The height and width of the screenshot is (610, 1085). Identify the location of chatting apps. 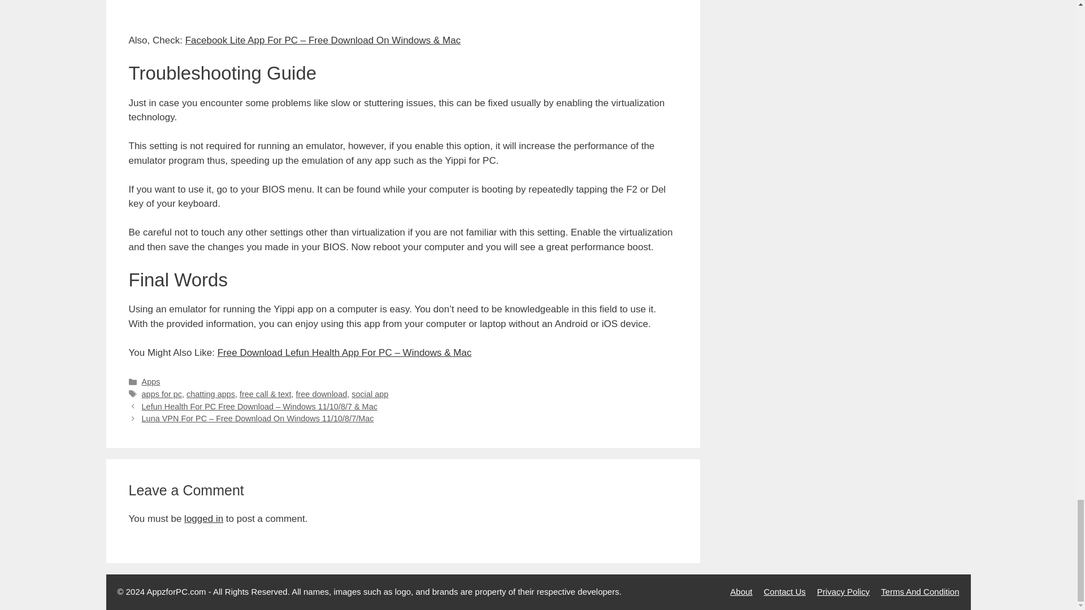
(211, 394).